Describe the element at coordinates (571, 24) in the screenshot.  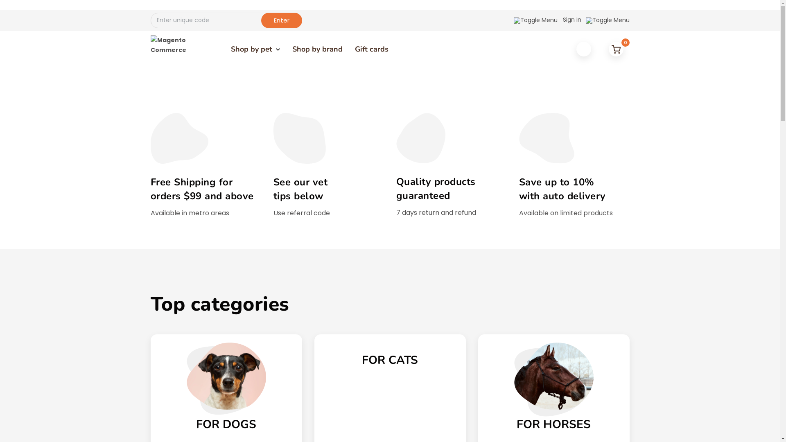
I see `Sign in` at that location.